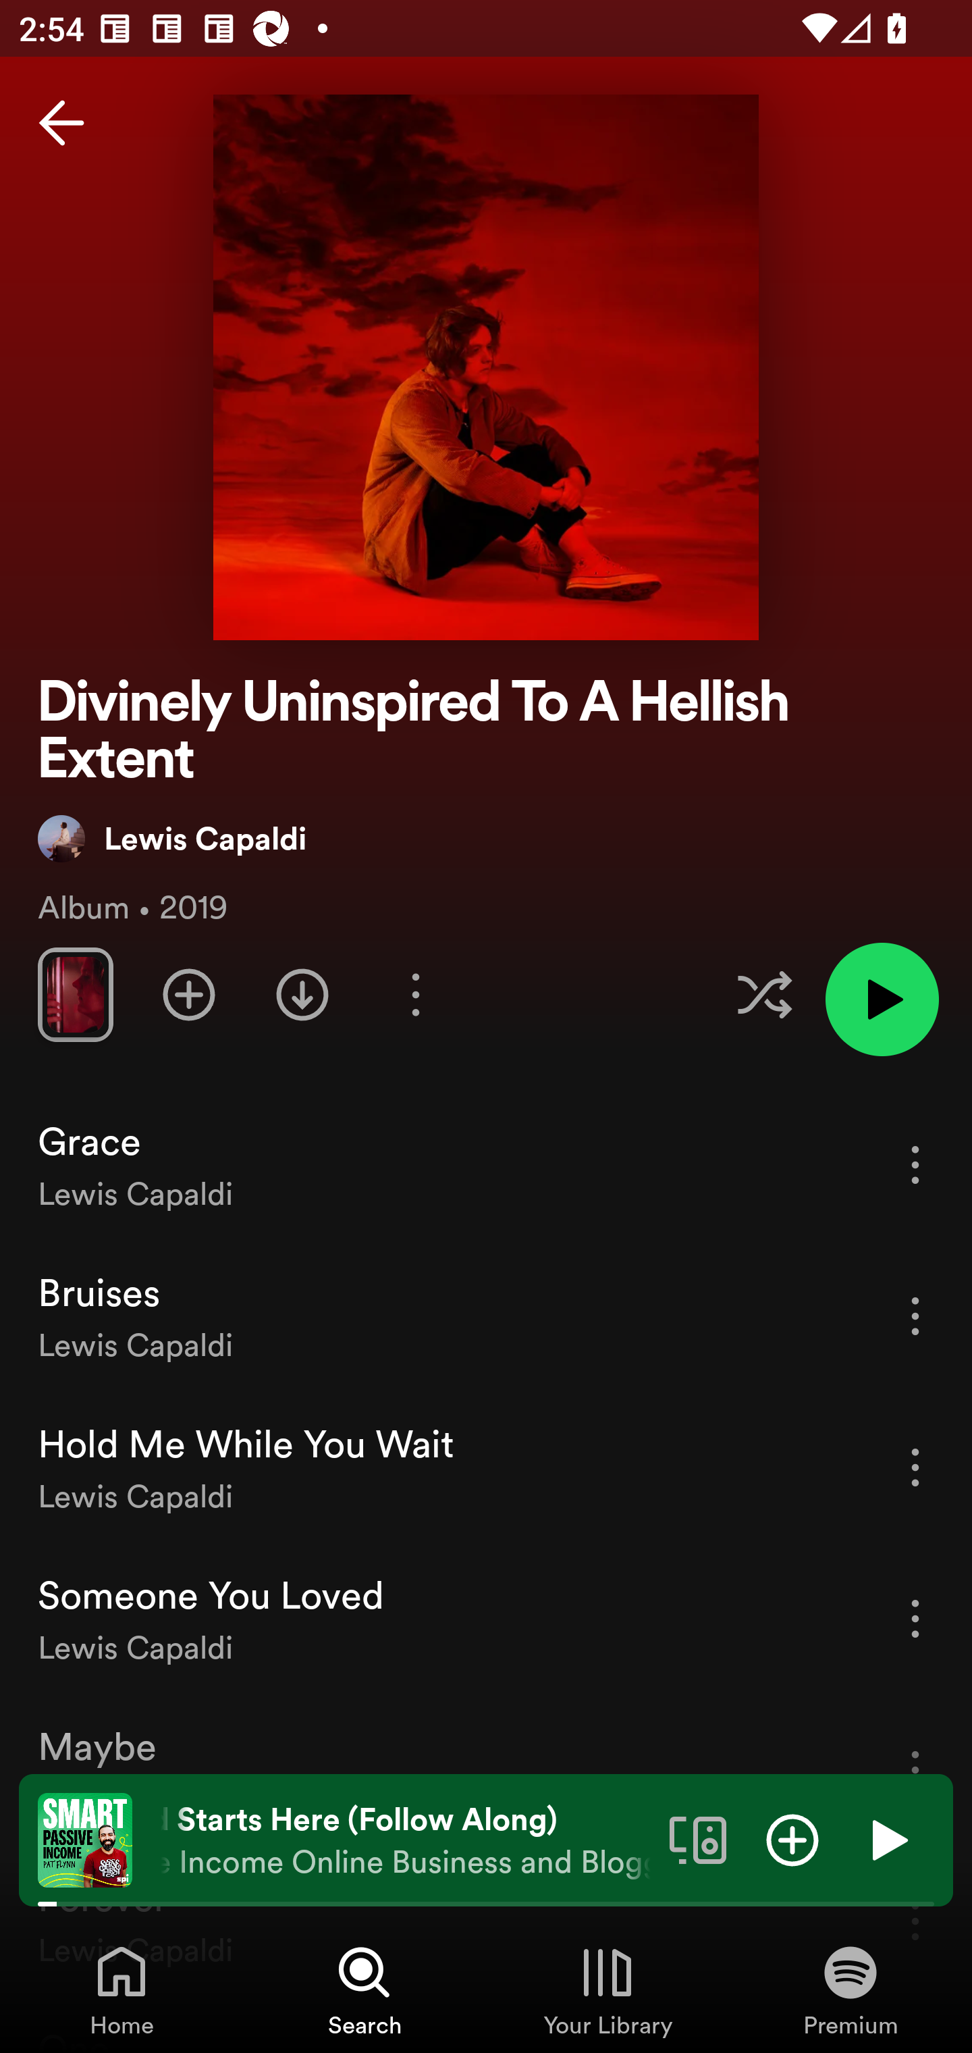 Image resolution: width=972 pixels, height=2053 pixels. Describe the element at coordinates (850, 1990) in the screenshot. I see `Premium, Tab 4 of 4 Premium Premium` at that location.